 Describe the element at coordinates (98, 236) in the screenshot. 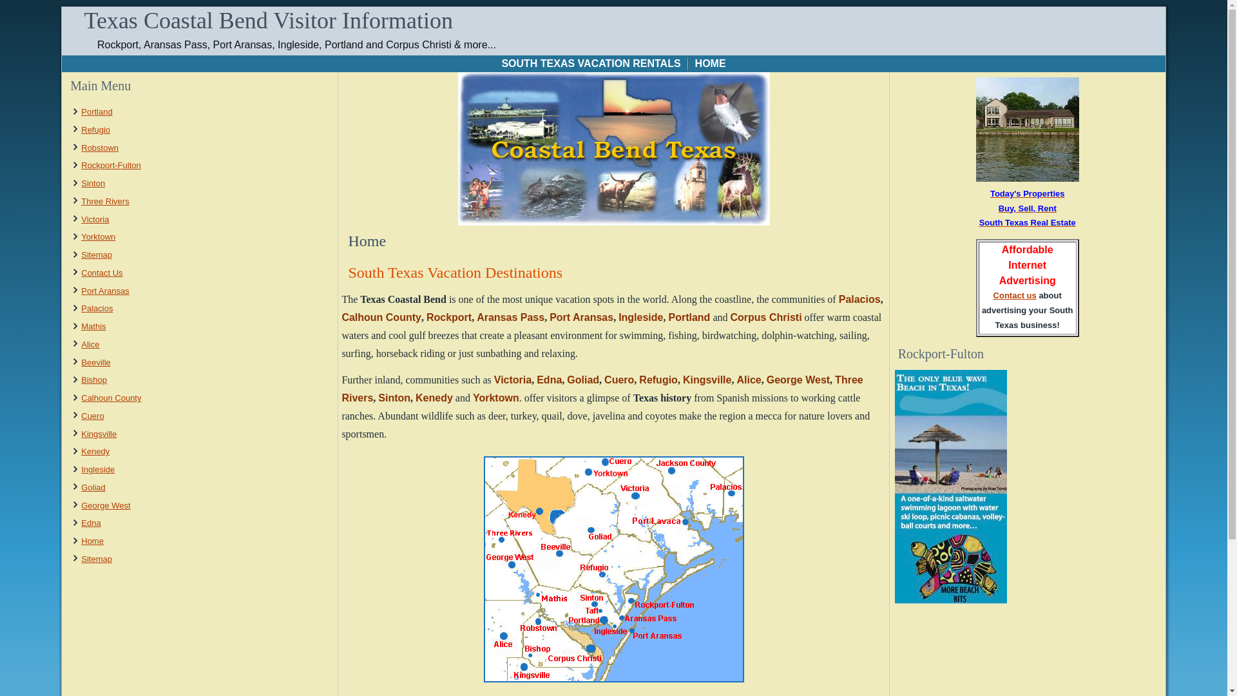

I see `Yorktown` at that location.